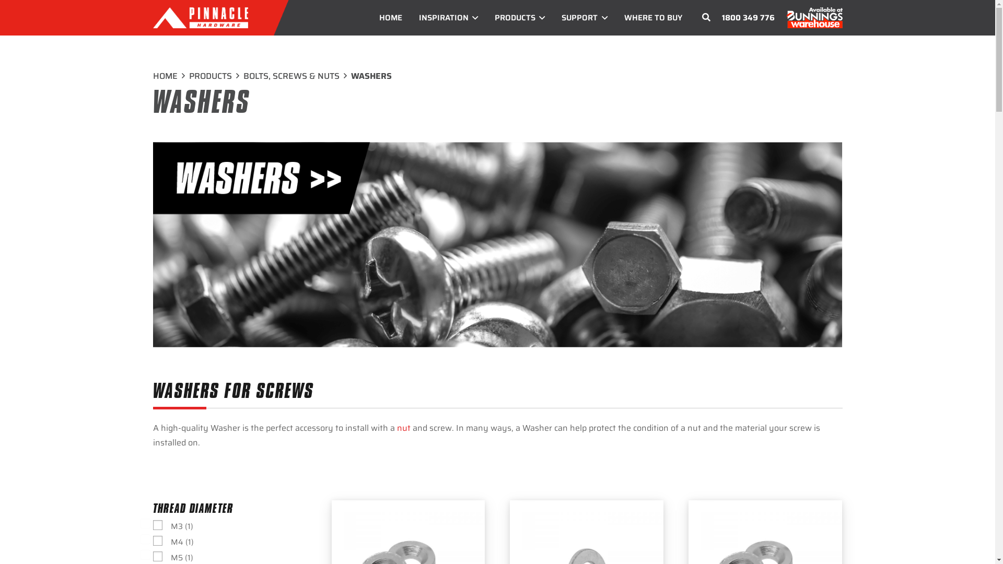 This screenshot has height=564, width=1003. I want to click on PRODUCTS, so click(520, 18).